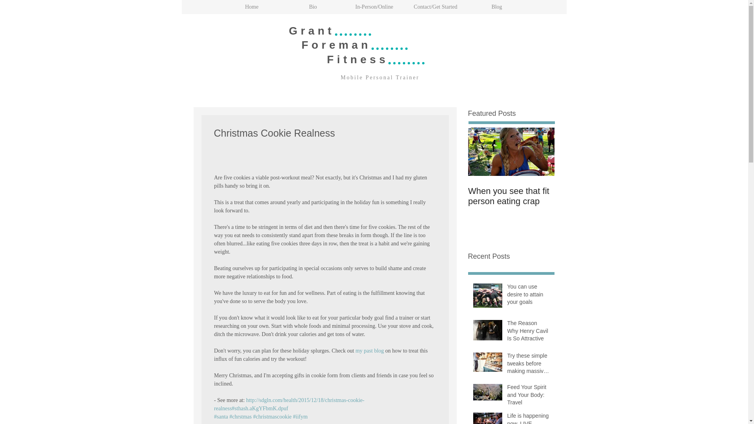 Image resolution: width=754 pixels, height=424 pixels. I want to click on   Foreman, so click(330, 45).